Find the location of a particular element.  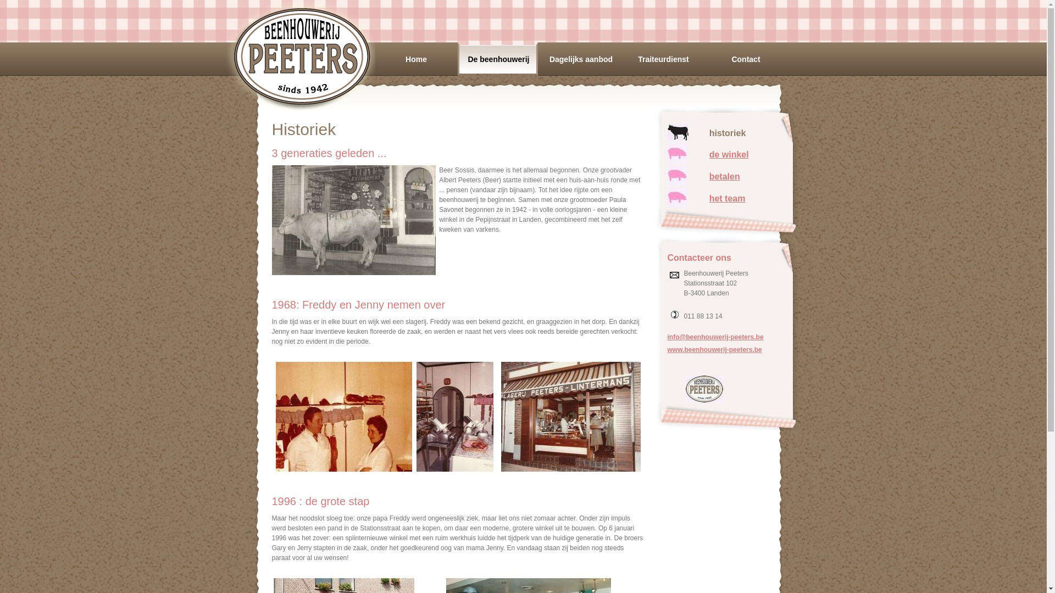

subitem is located at coordinates (677, 154).